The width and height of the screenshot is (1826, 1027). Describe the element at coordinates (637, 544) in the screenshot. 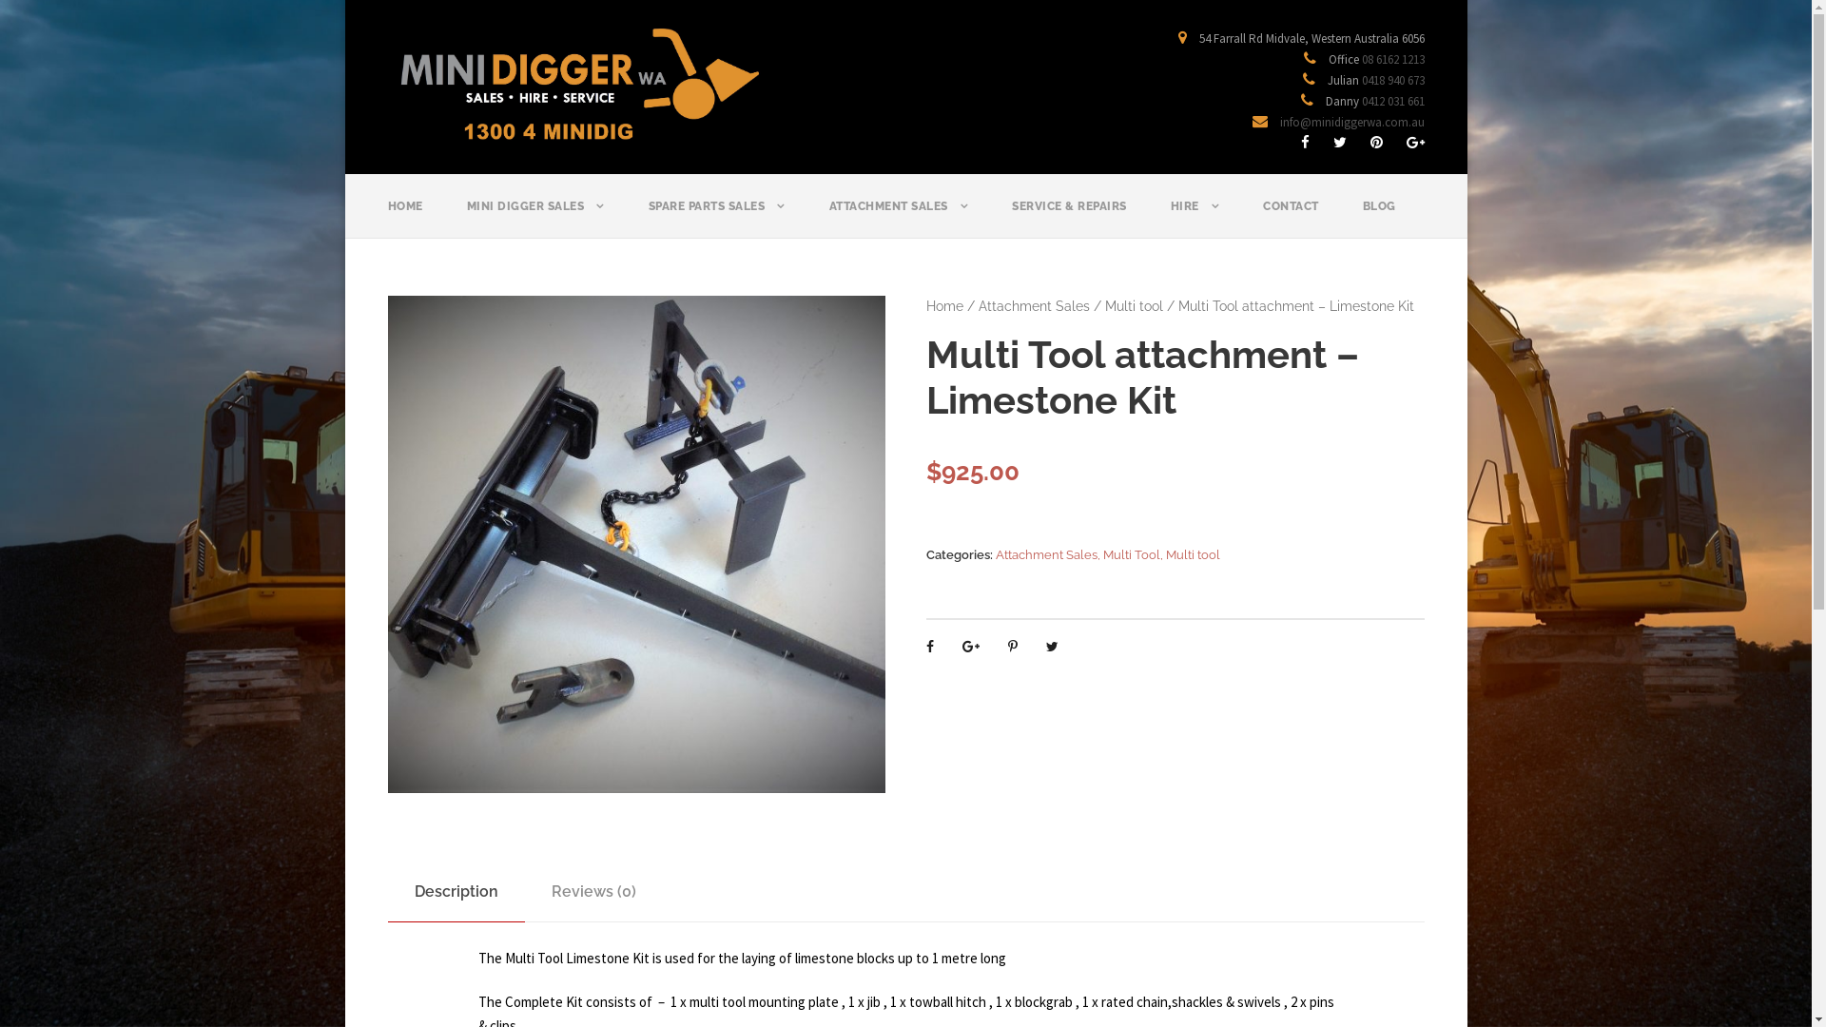

I see `004` at that location.